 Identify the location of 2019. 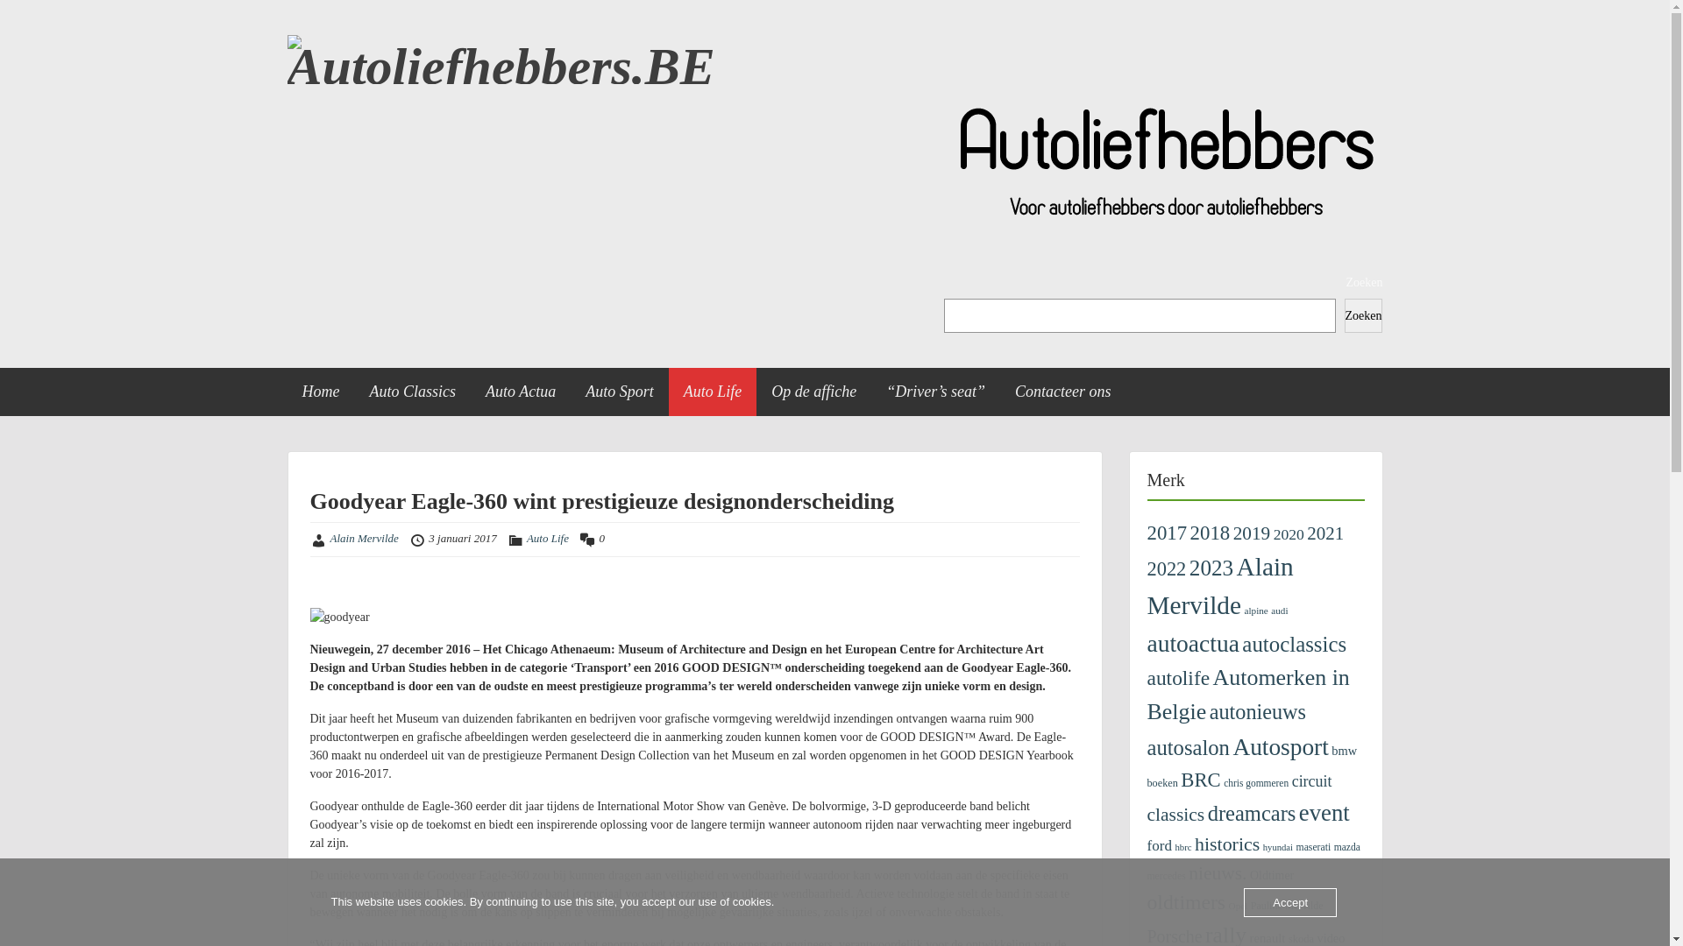
(1252, 533).